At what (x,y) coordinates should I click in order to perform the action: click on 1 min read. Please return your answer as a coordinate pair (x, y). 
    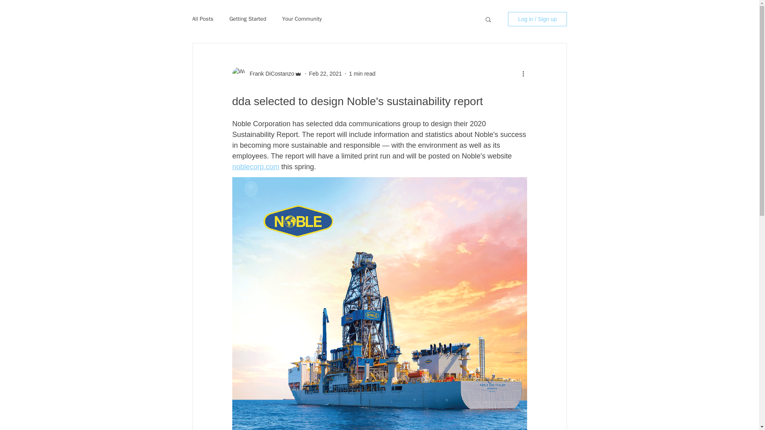
    Looking at the image, I should click on (362, 73).